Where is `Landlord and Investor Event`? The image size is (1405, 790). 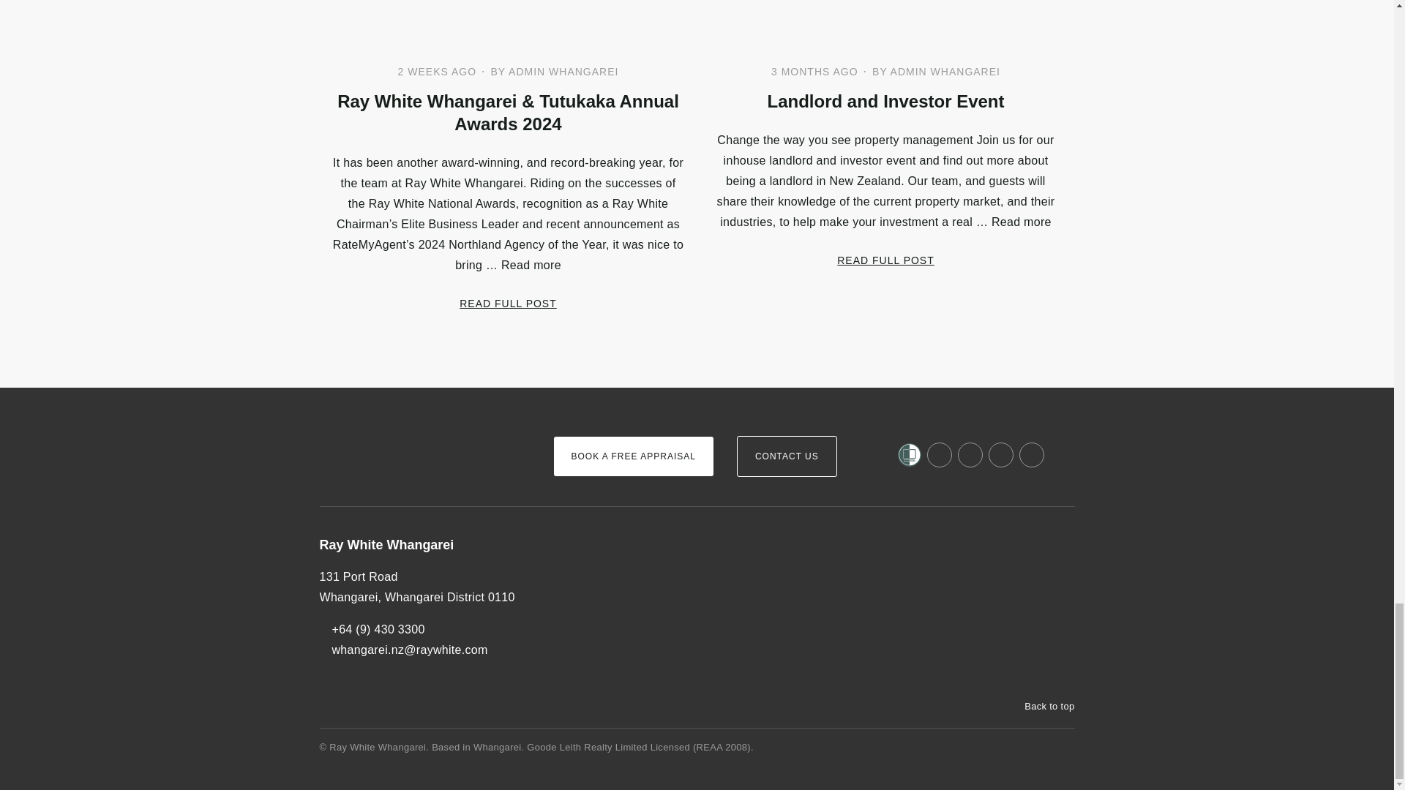 Landlord and Investor Event is located at coordinates (885, 101).